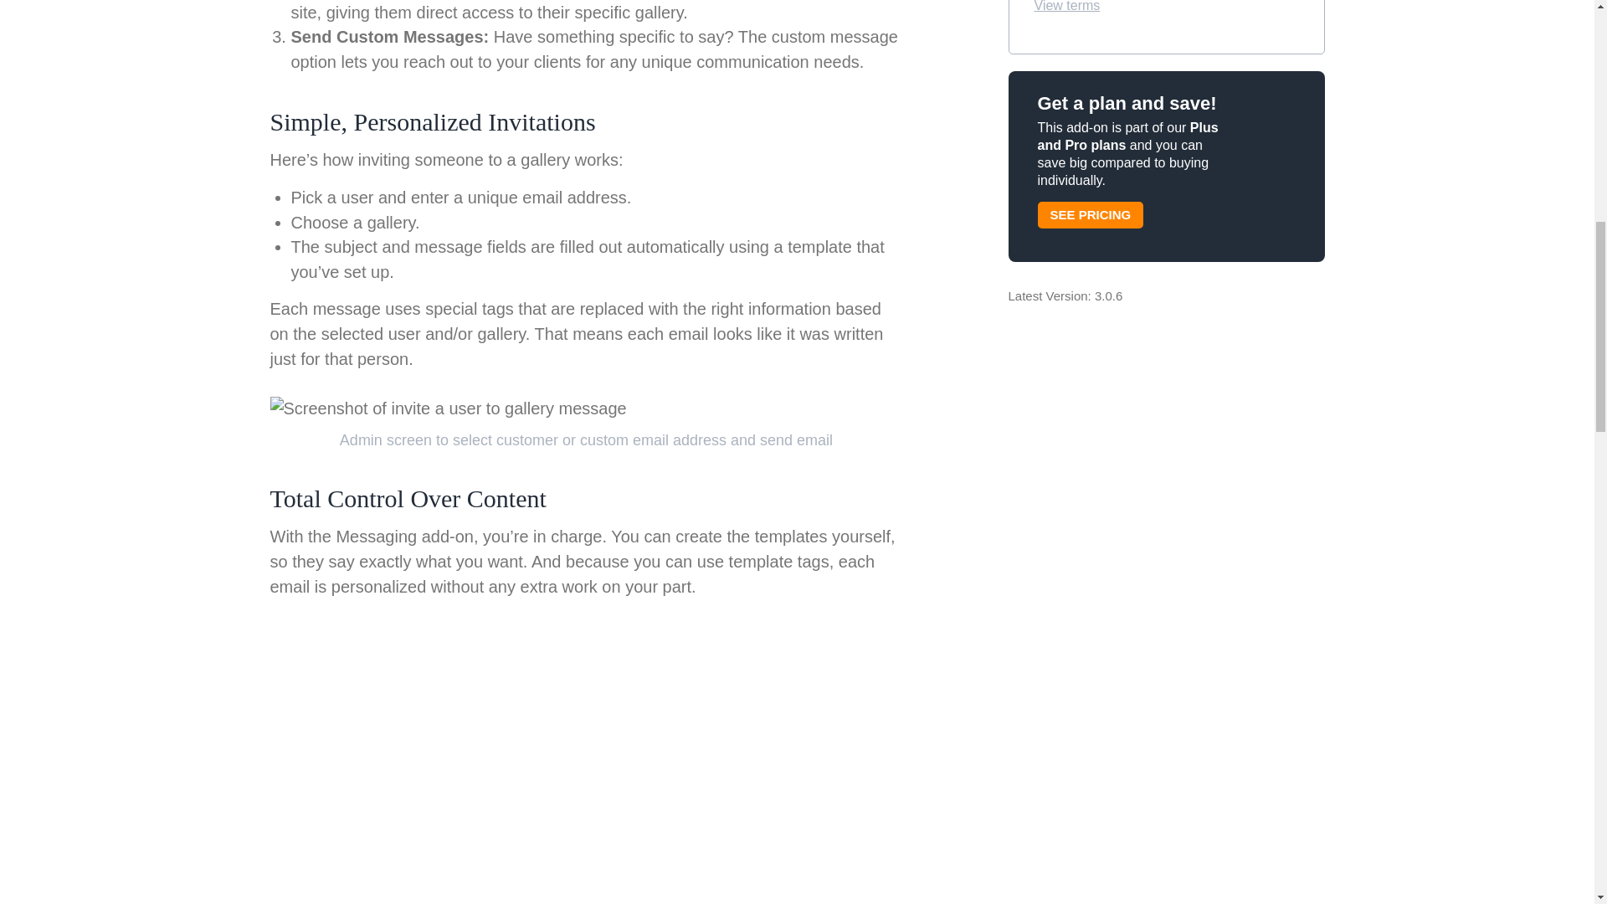 This screenshot has height=904, width=1607. Describe the element at coordinates (1068, 7) in the screenshot. I see `View terms` at that location.